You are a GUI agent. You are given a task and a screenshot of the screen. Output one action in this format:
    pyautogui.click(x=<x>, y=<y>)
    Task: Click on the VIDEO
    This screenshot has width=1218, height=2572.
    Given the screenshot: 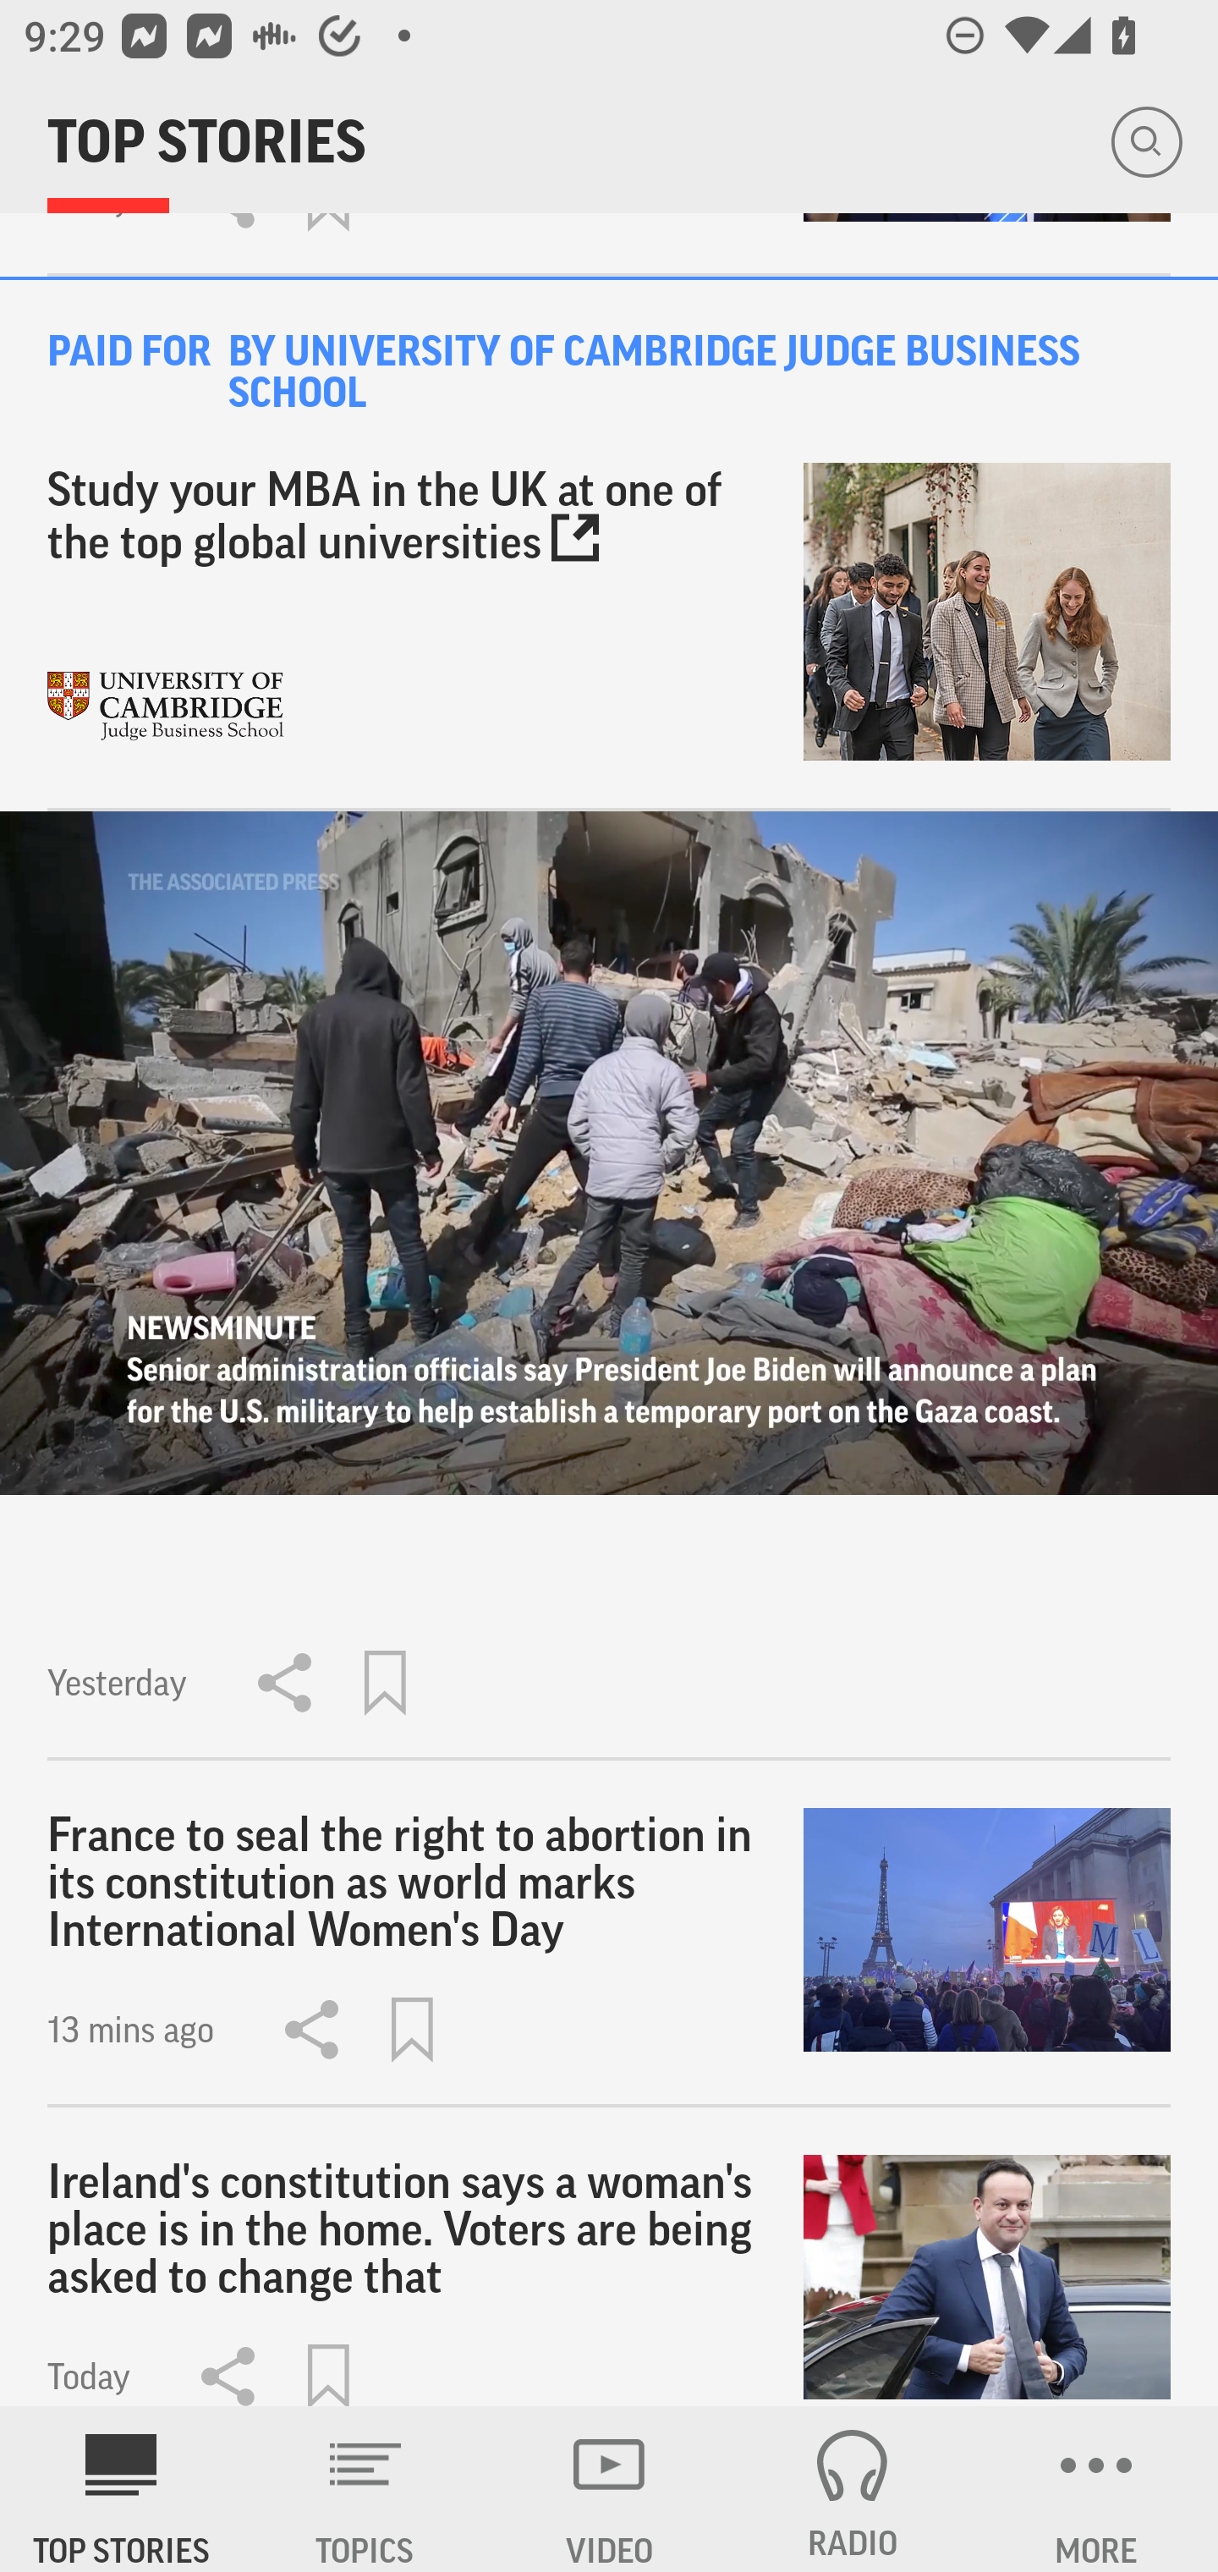 What is the action you would take?
    pyautogui.click(x=609, y=2489)
    